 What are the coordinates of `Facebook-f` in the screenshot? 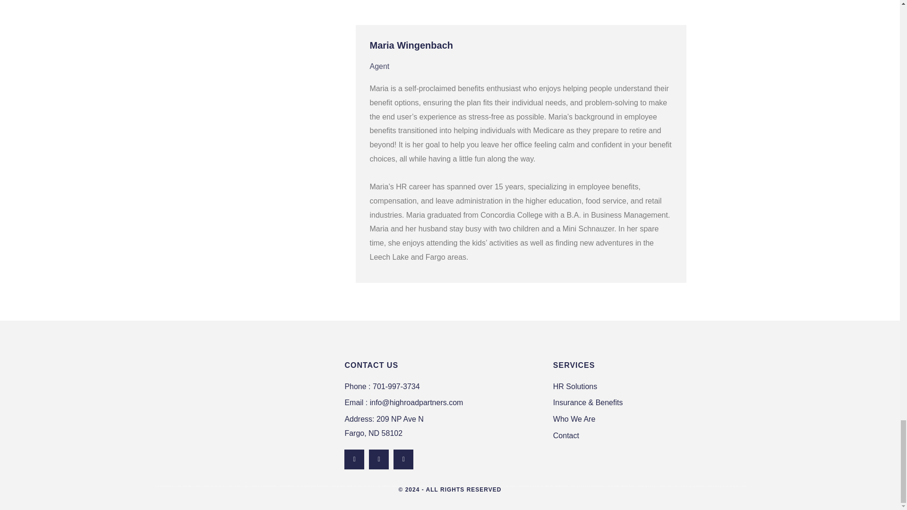 It's located at (403, 459).